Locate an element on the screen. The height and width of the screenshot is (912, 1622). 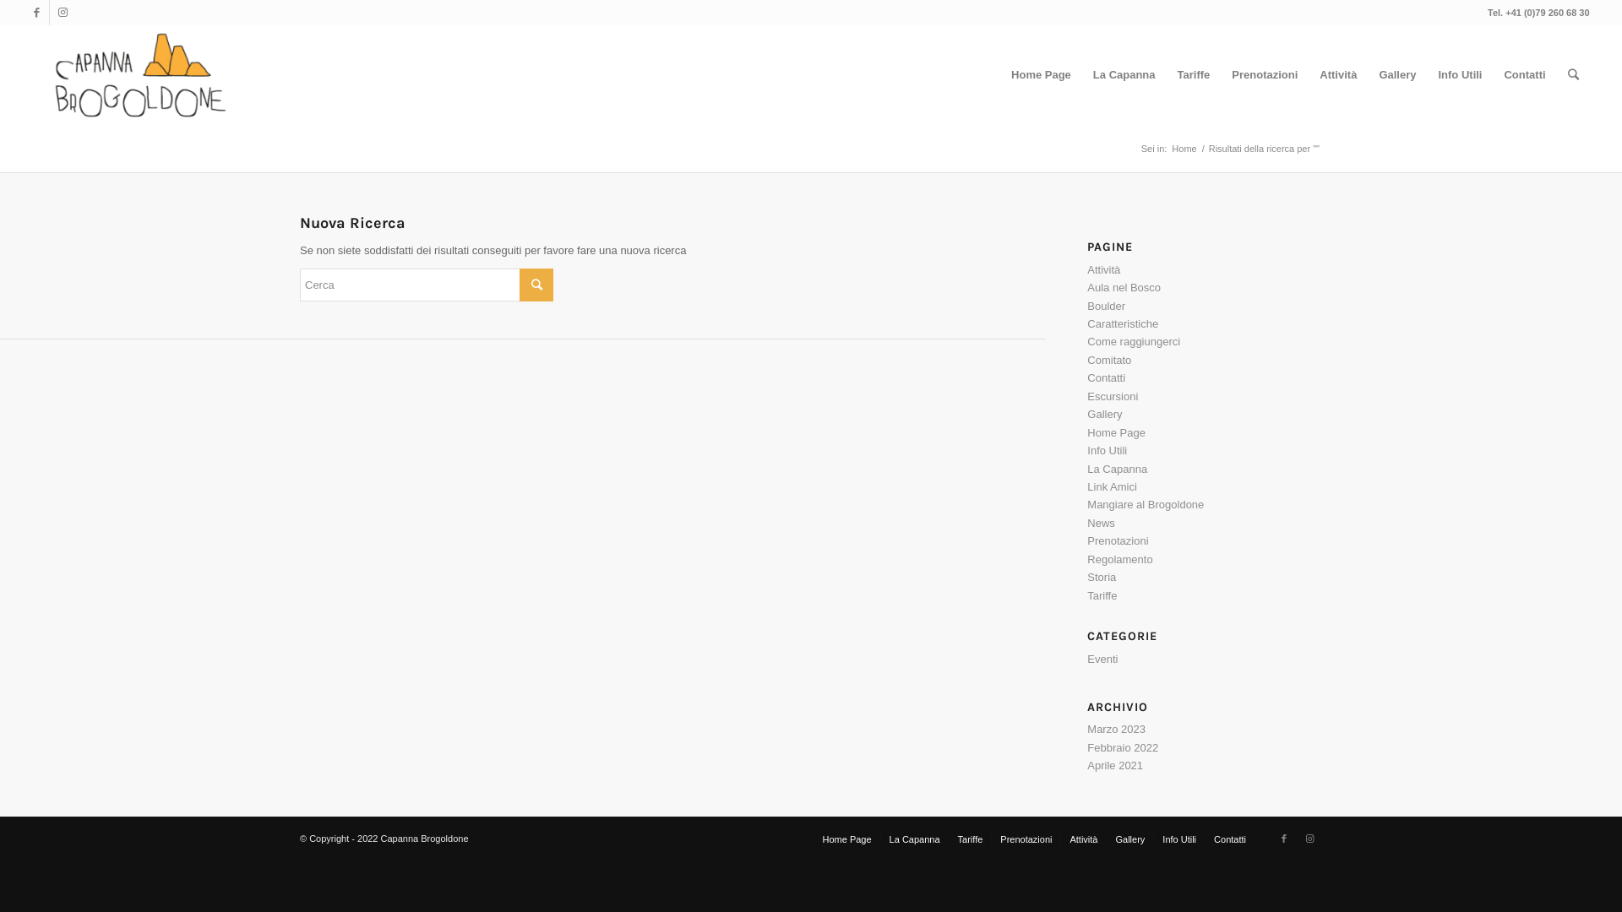
Contatti is located at coordinates (1107, 378).